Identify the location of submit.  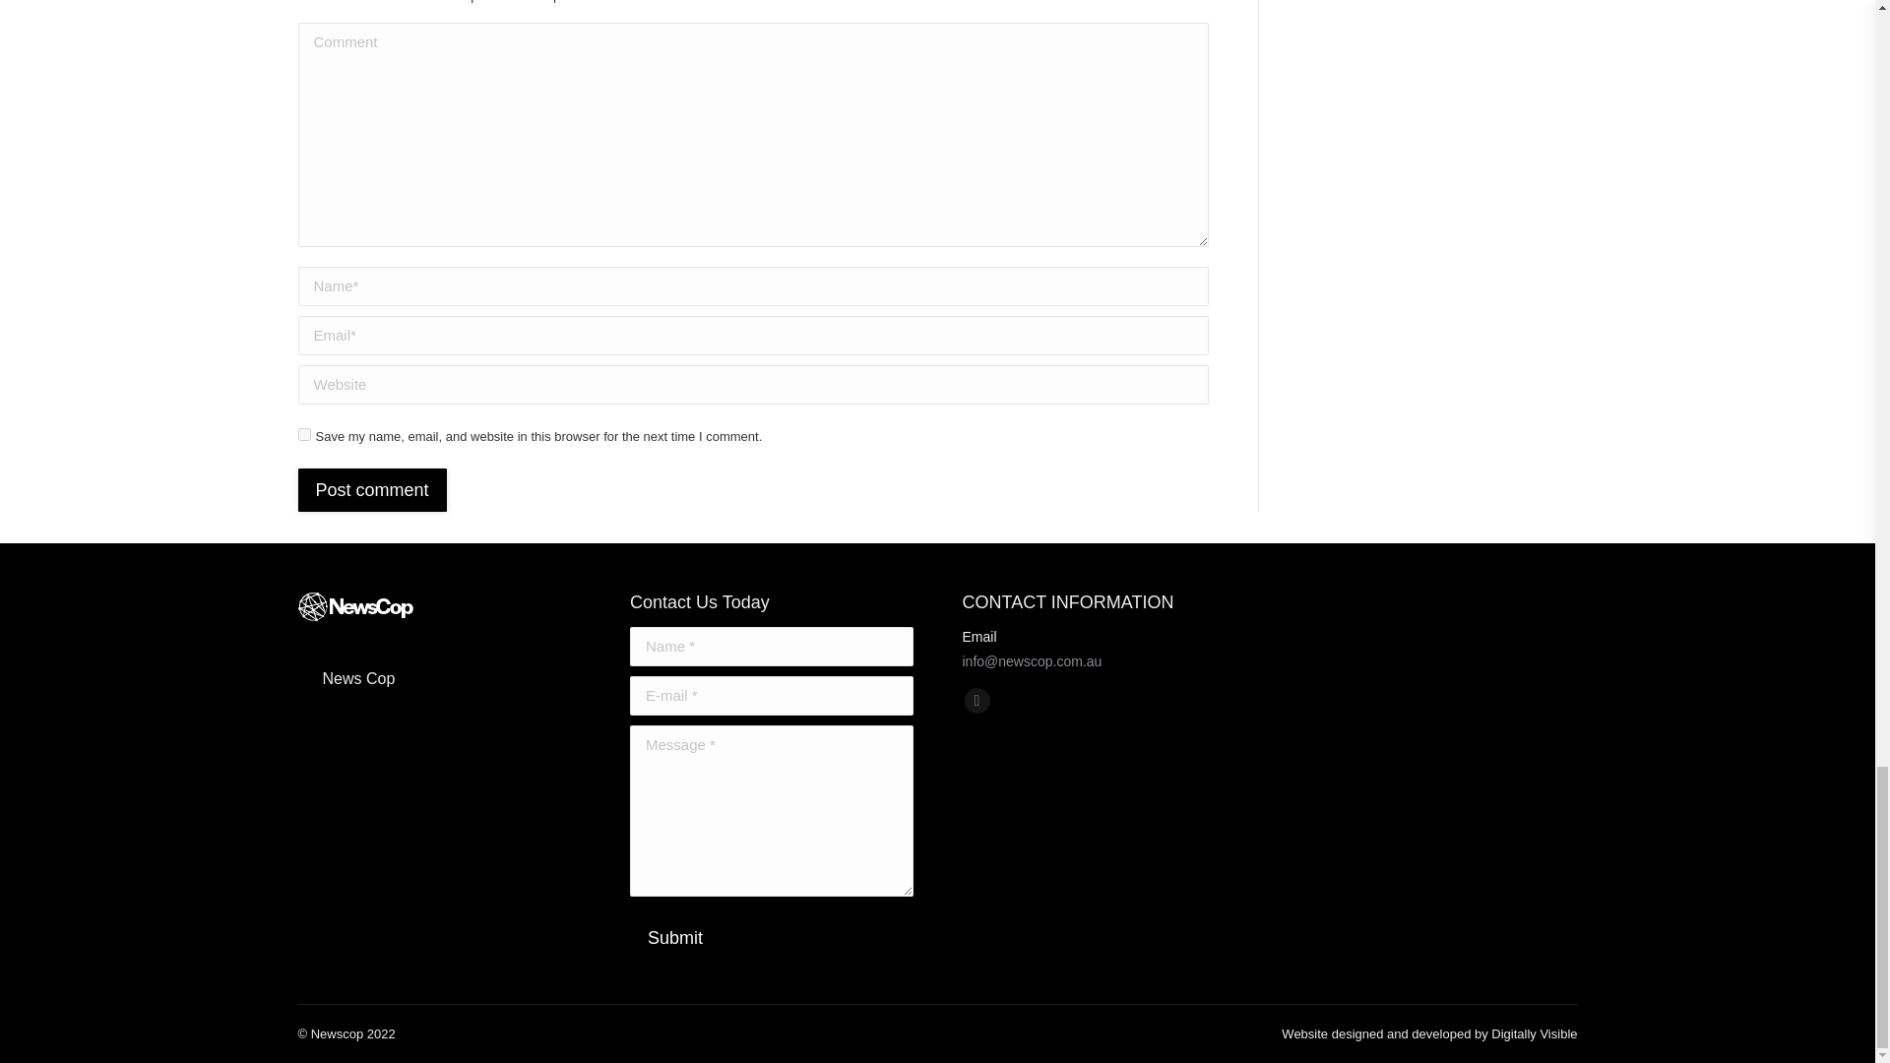
(776, 939).